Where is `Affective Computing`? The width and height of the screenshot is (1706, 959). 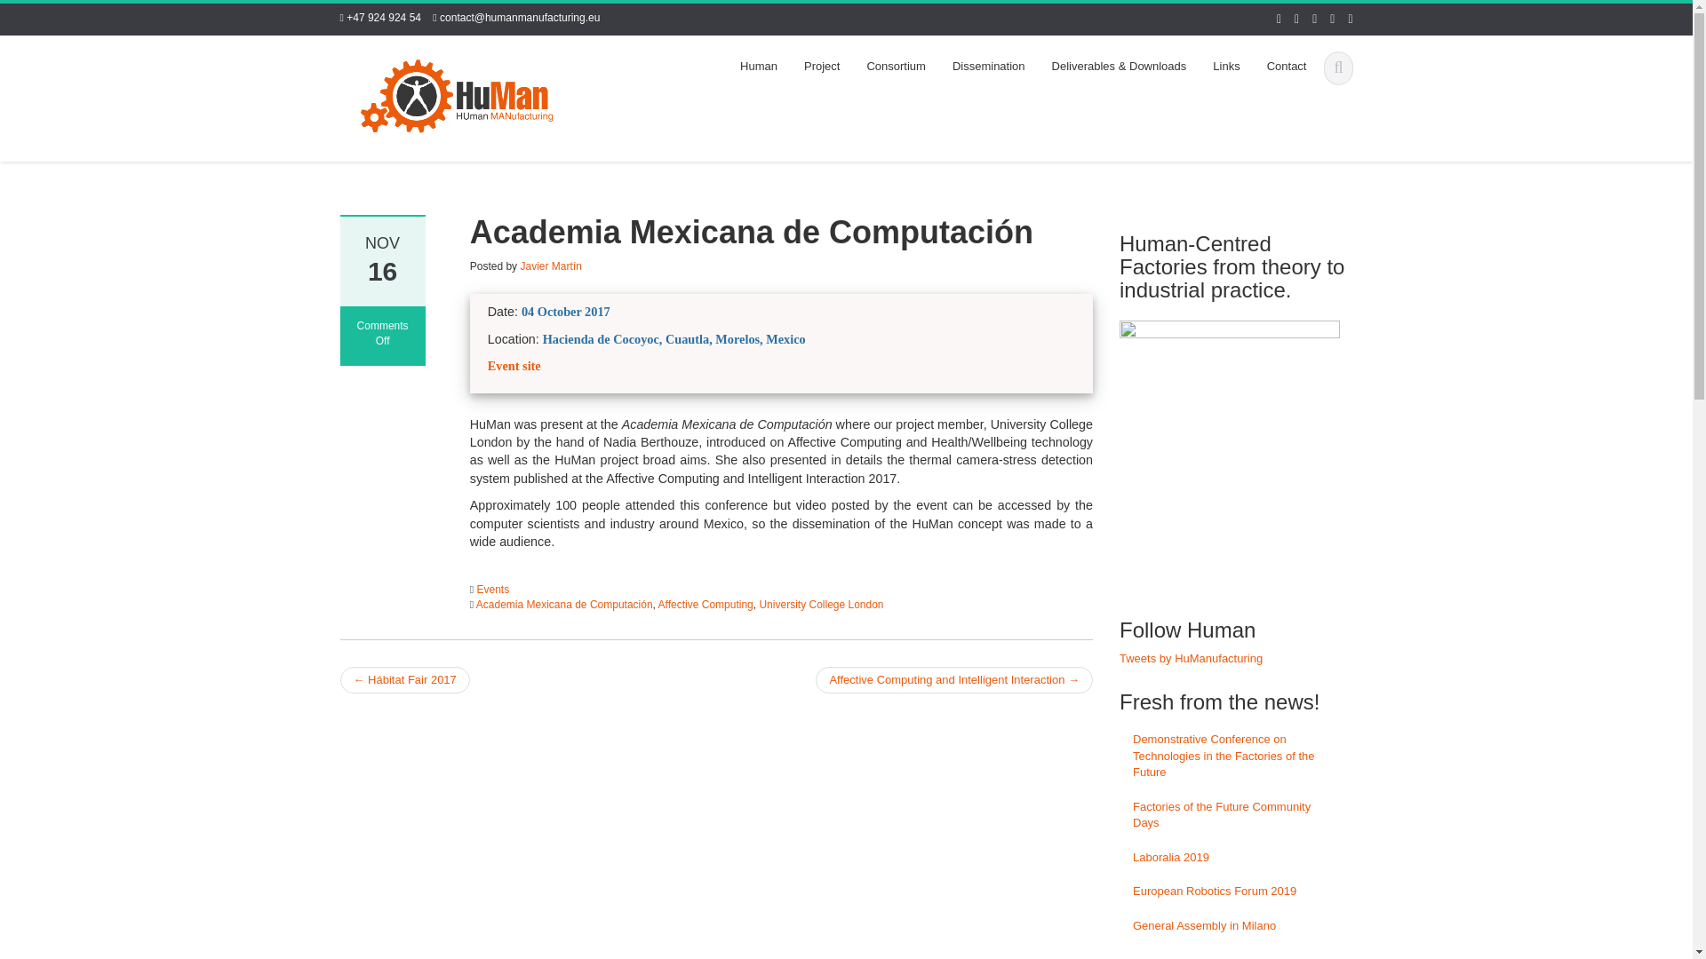 Affective Computing is located at coordinates (706, 604).